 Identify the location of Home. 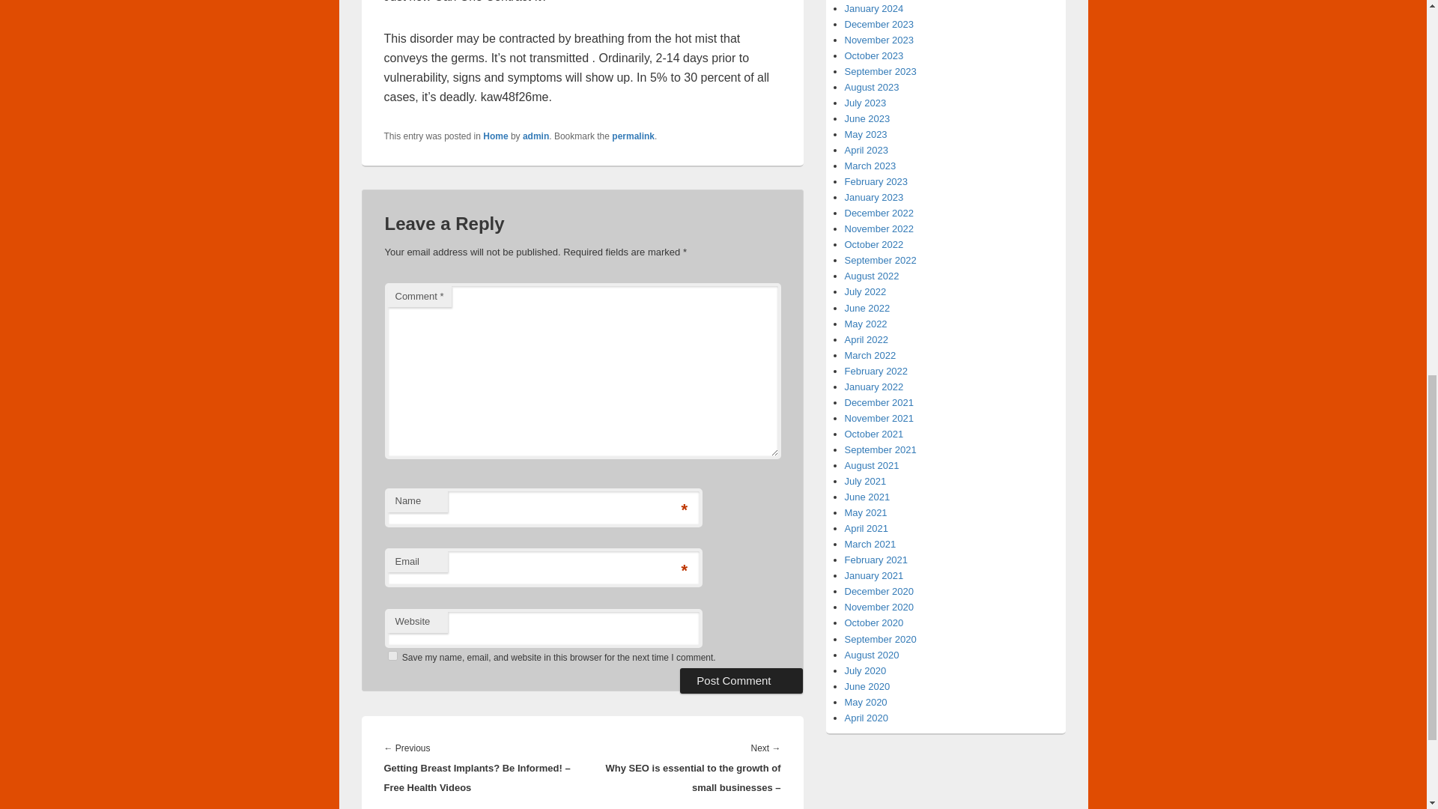
(495, 136).